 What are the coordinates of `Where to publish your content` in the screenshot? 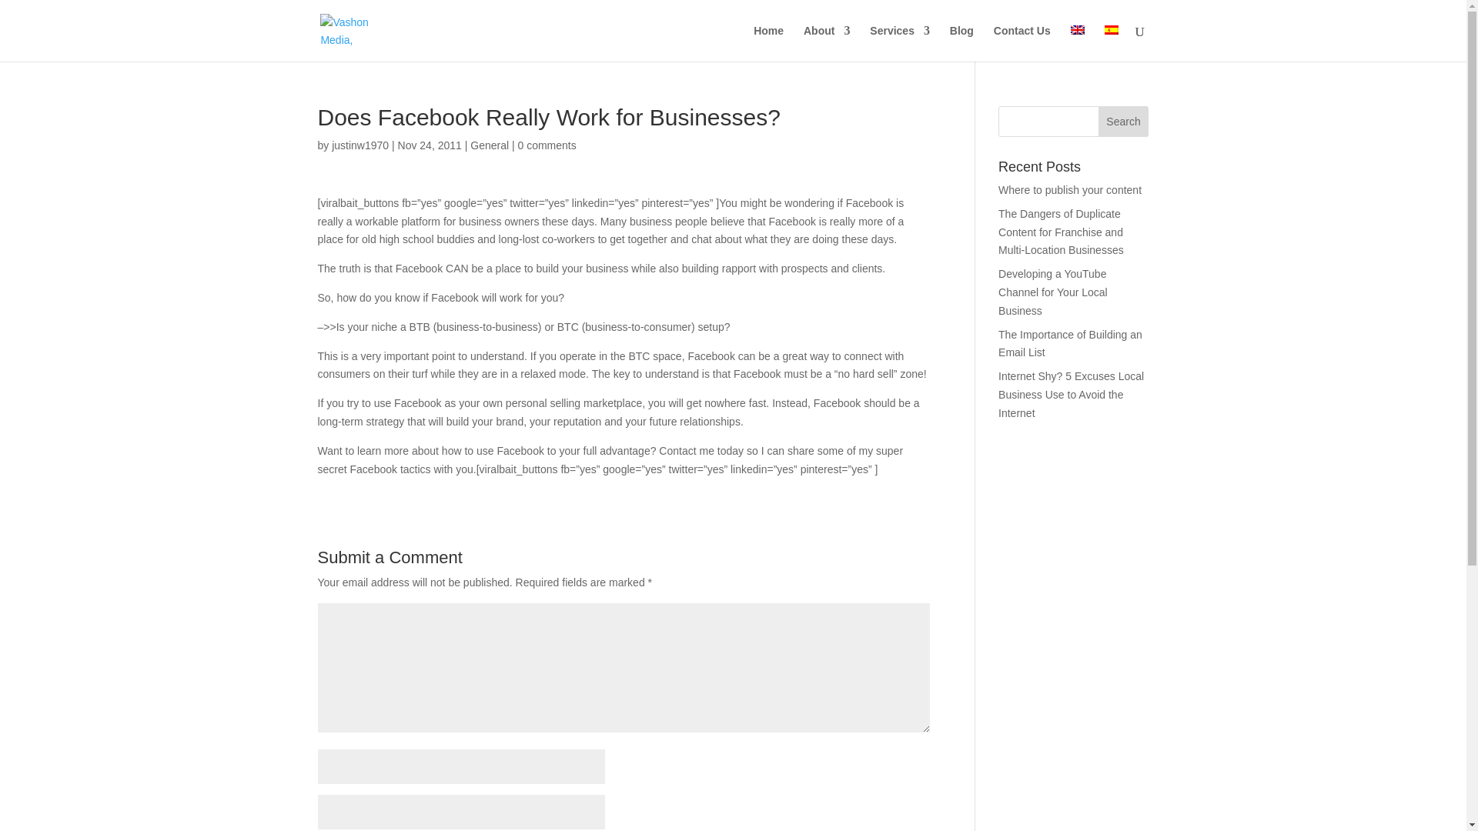 It's located at (1070, 189).